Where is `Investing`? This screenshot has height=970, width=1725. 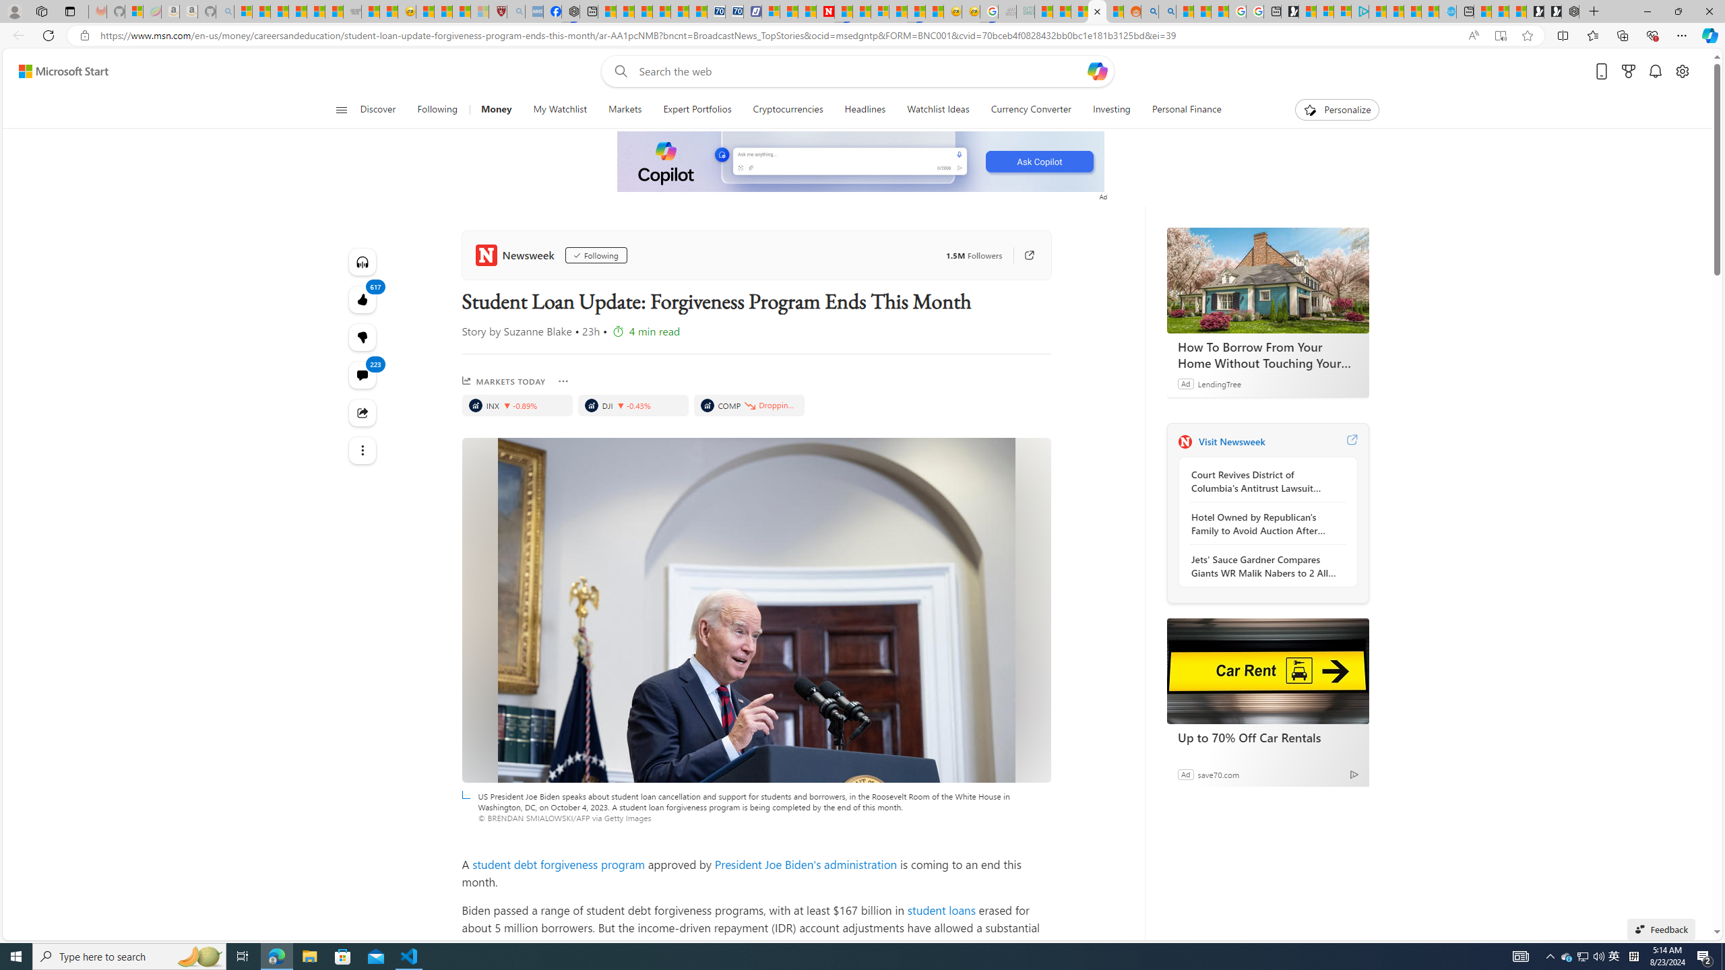
Investing is located at coordinates (1112, 110).